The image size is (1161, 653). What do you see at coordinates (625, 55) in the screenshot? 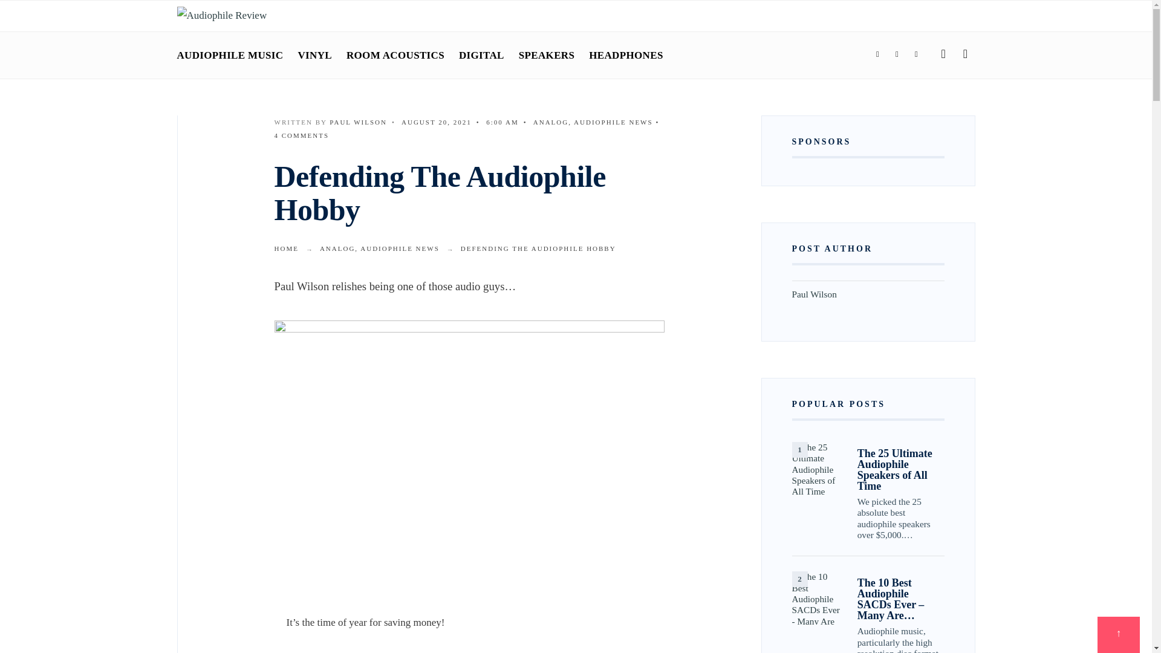
I see `HEADPHONES` at bounding box center [625, 55].